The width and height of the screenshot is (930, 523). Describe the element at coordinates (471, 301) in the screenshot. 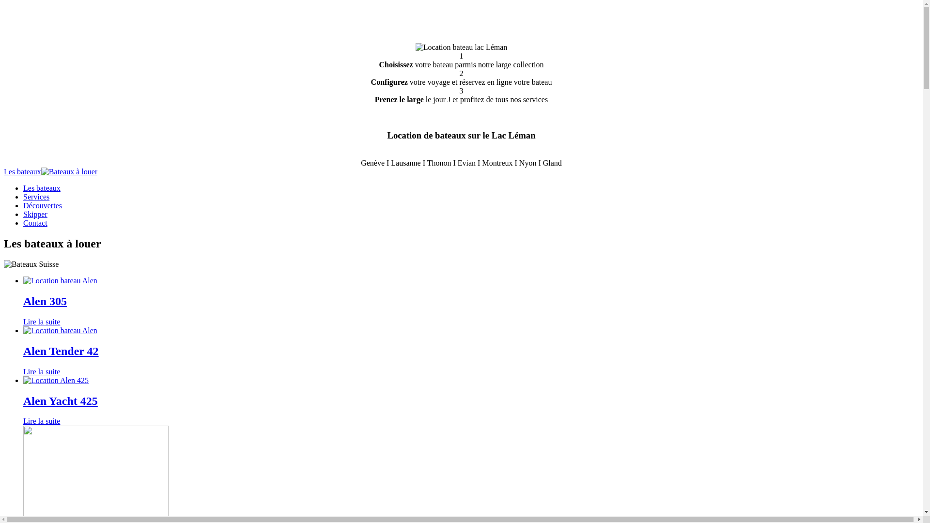

I see `Alen 305` at that location.